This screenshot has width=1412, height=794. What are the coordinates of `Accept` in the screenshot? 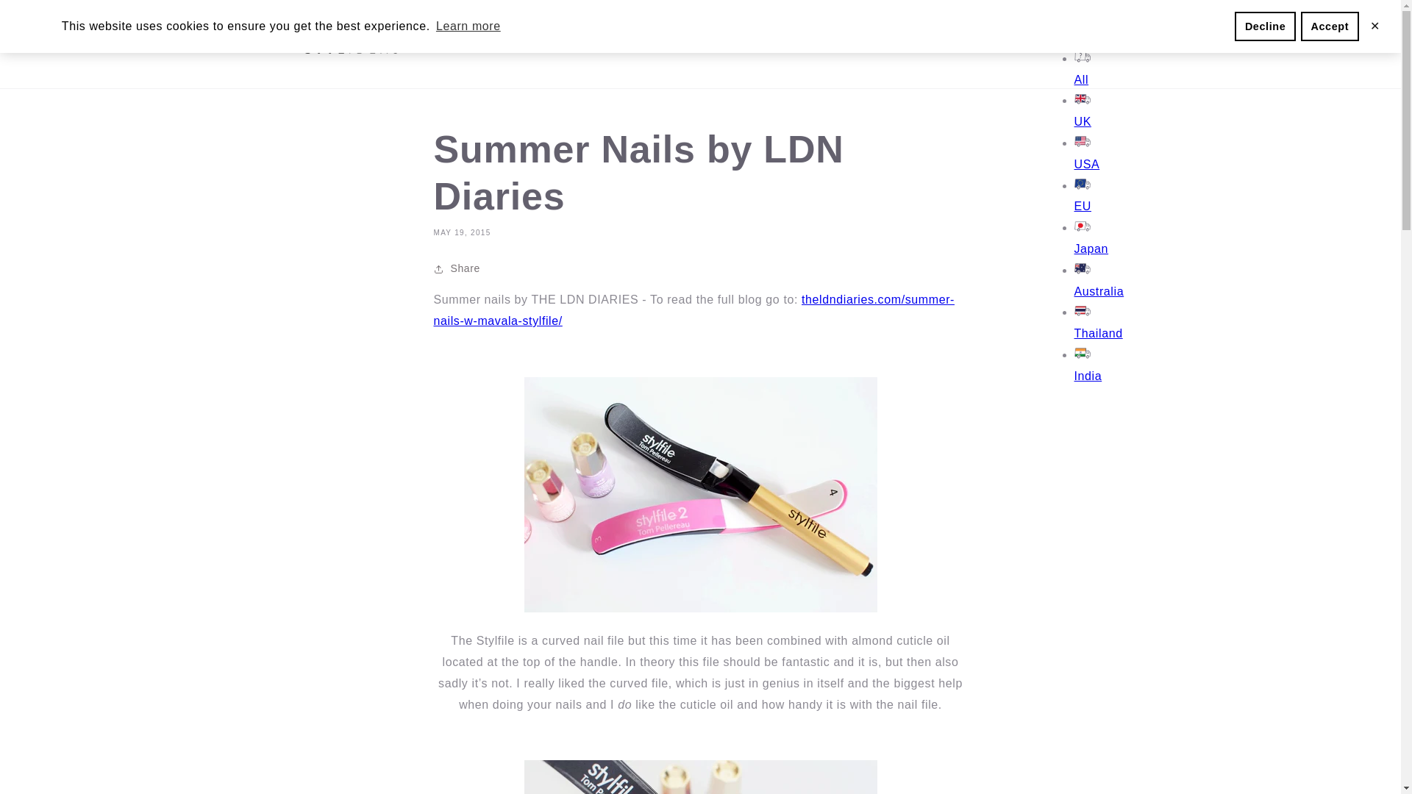 It's located at (1330, 26).